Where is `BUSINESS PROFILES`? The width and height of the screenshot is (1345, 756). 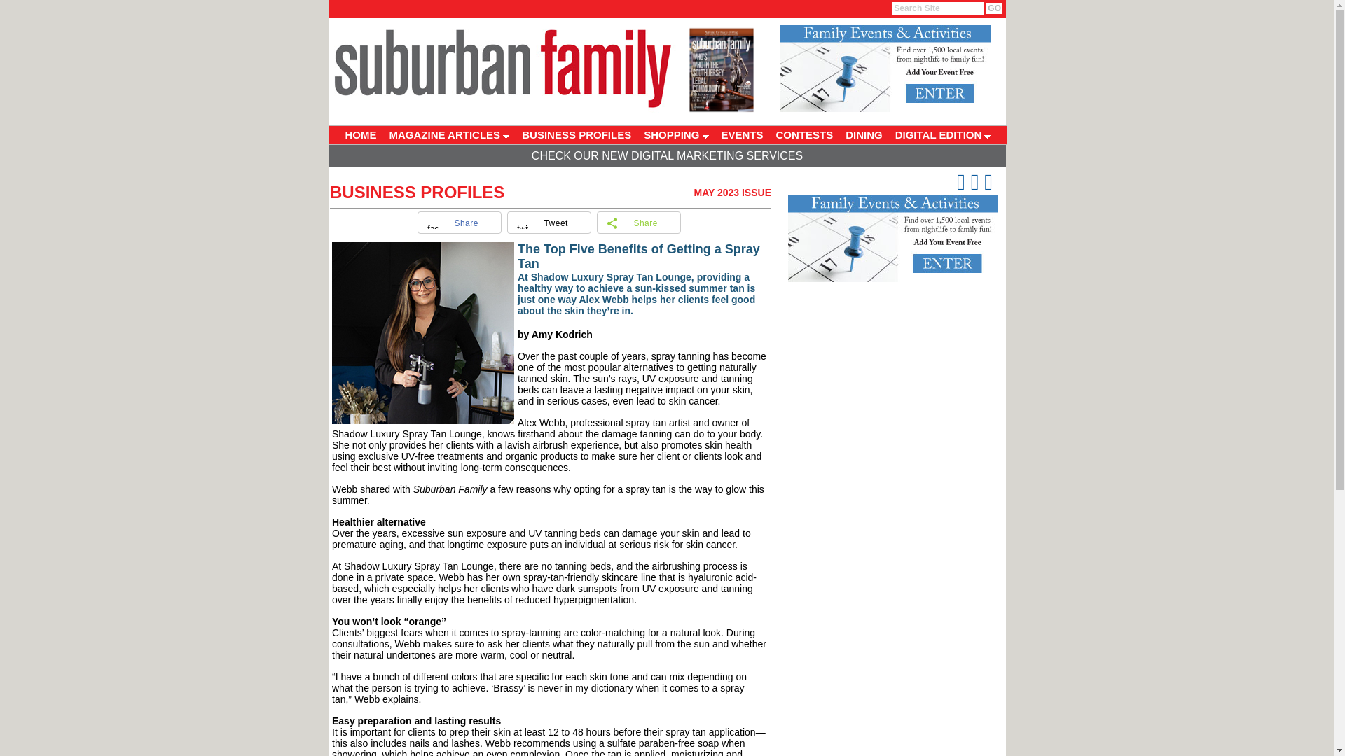 BUSINESS PROFILES is located at coordinates (576, 134).